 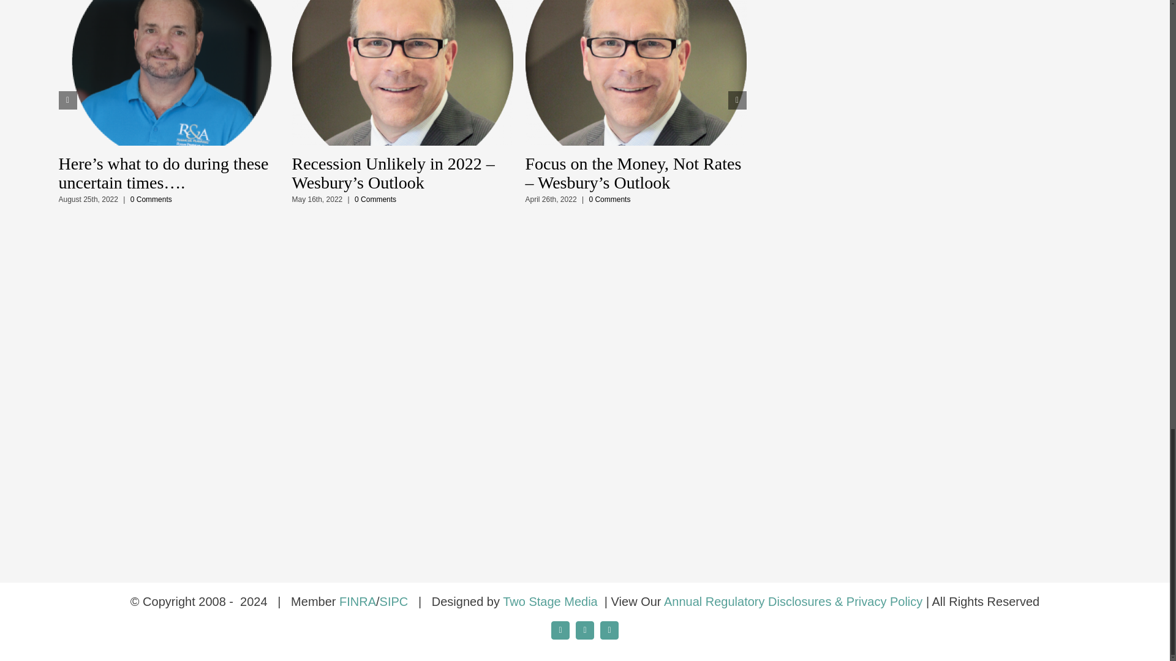 I want to click on 0 Comments, so click(x=151, y=199).